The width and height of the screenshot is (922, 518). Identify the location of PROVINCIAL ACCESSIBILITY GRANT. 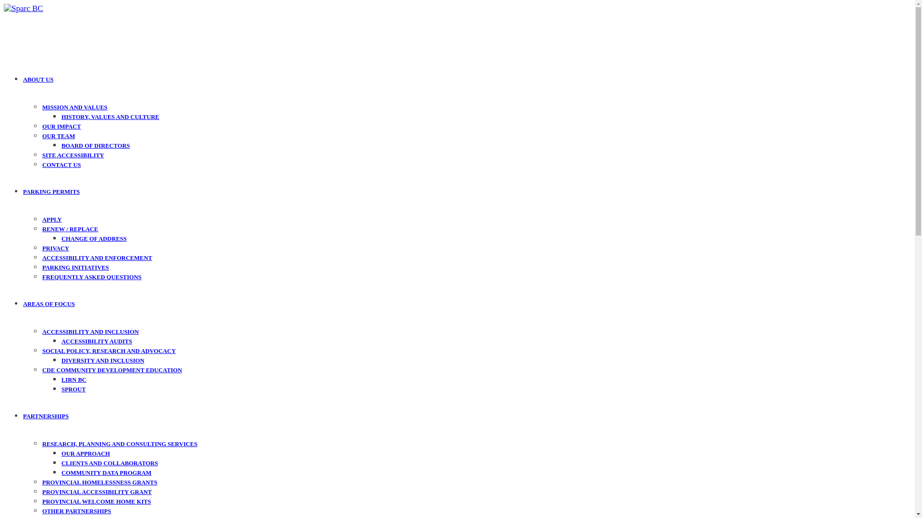
(97, 492).